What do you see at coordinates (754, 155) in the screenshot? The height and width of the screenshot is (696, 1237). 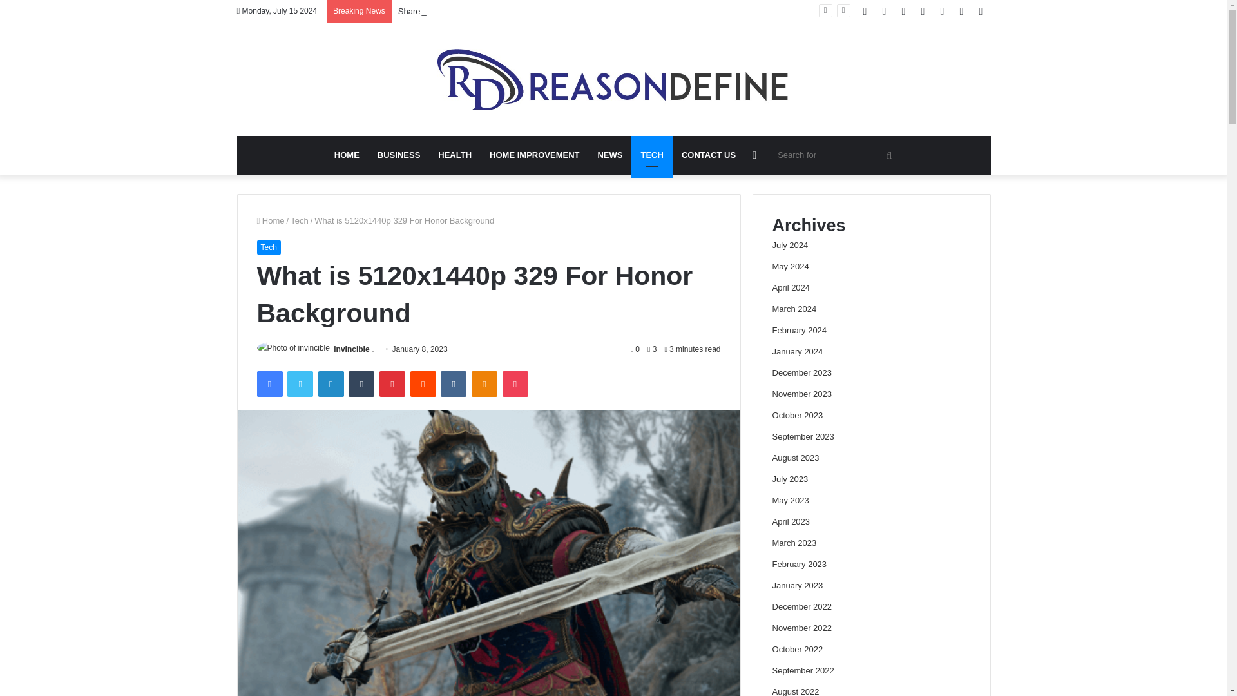 I see `Random Article` at bounding box center [754, 155].